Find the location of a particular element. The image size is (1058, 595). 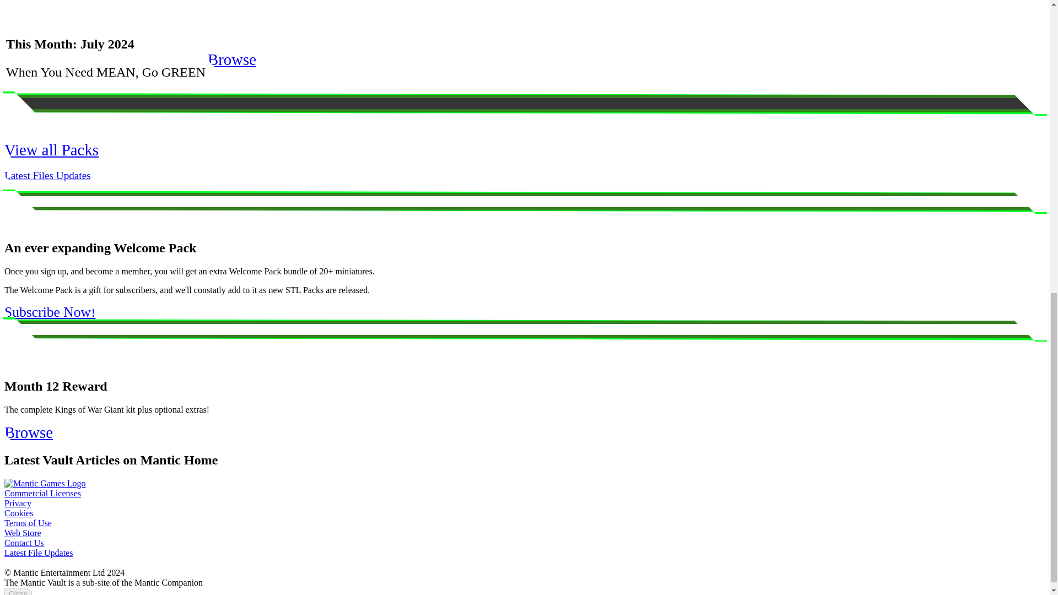

View all Packs is located at coordinates (51, 150).